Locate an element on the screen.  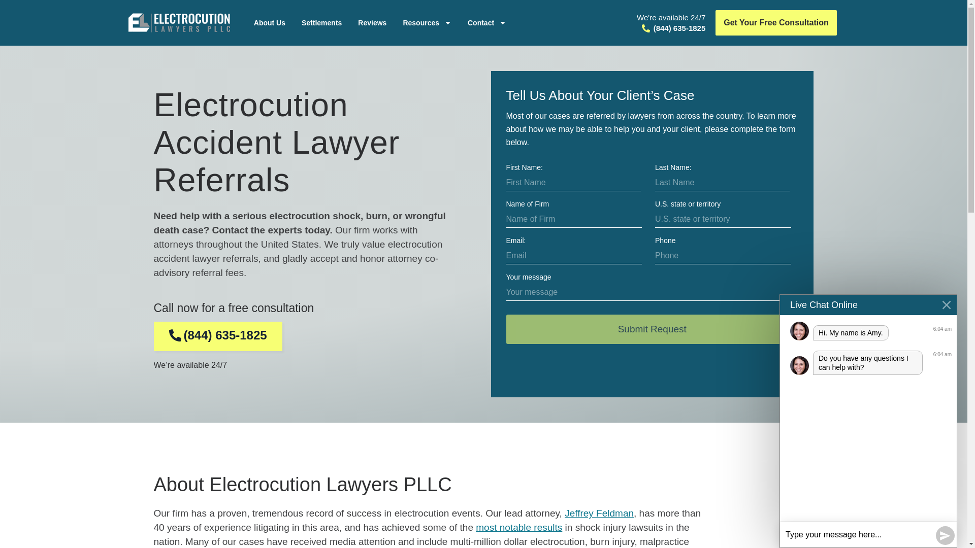
About Us is located at coordinates (269, 22).